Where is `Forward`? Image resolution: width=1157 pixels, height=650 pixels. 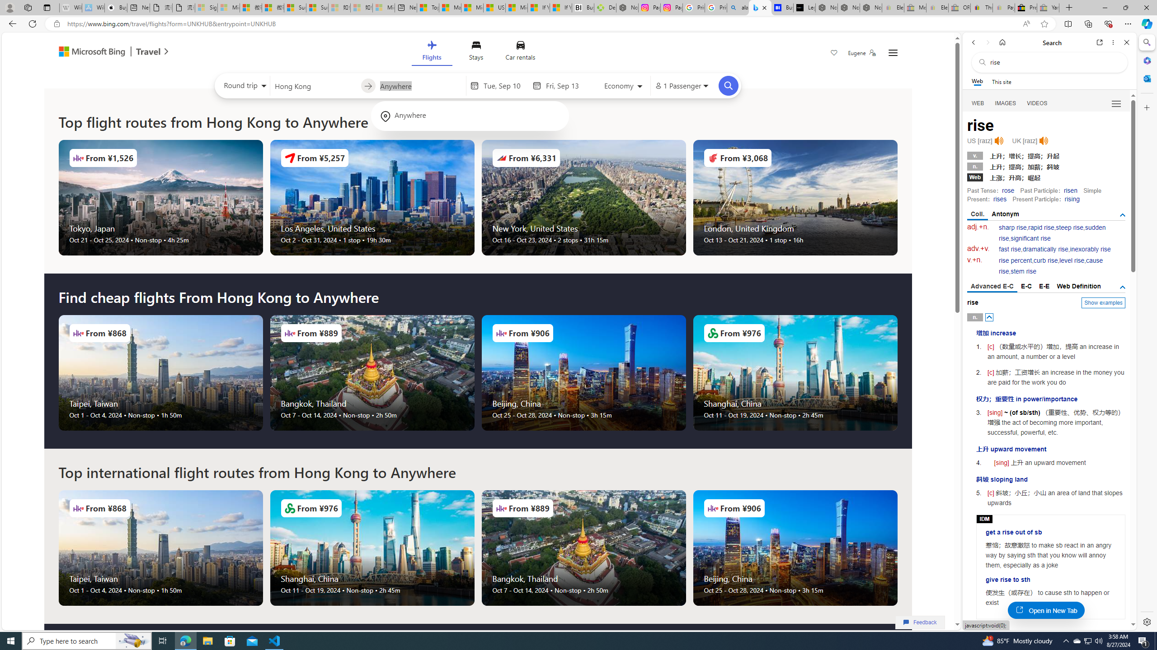
Forward is located at coordinates (987, 42).